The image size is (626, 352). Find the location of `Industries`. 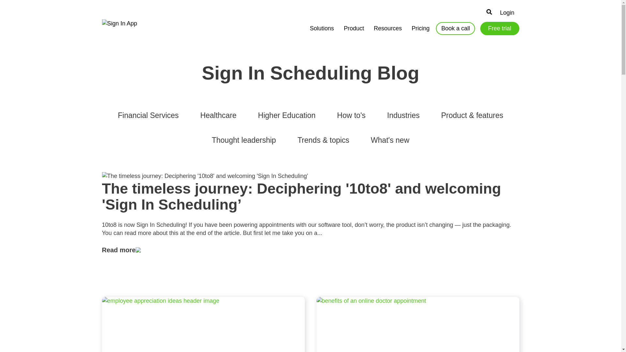

Industries is located at coordinates (403, 115).